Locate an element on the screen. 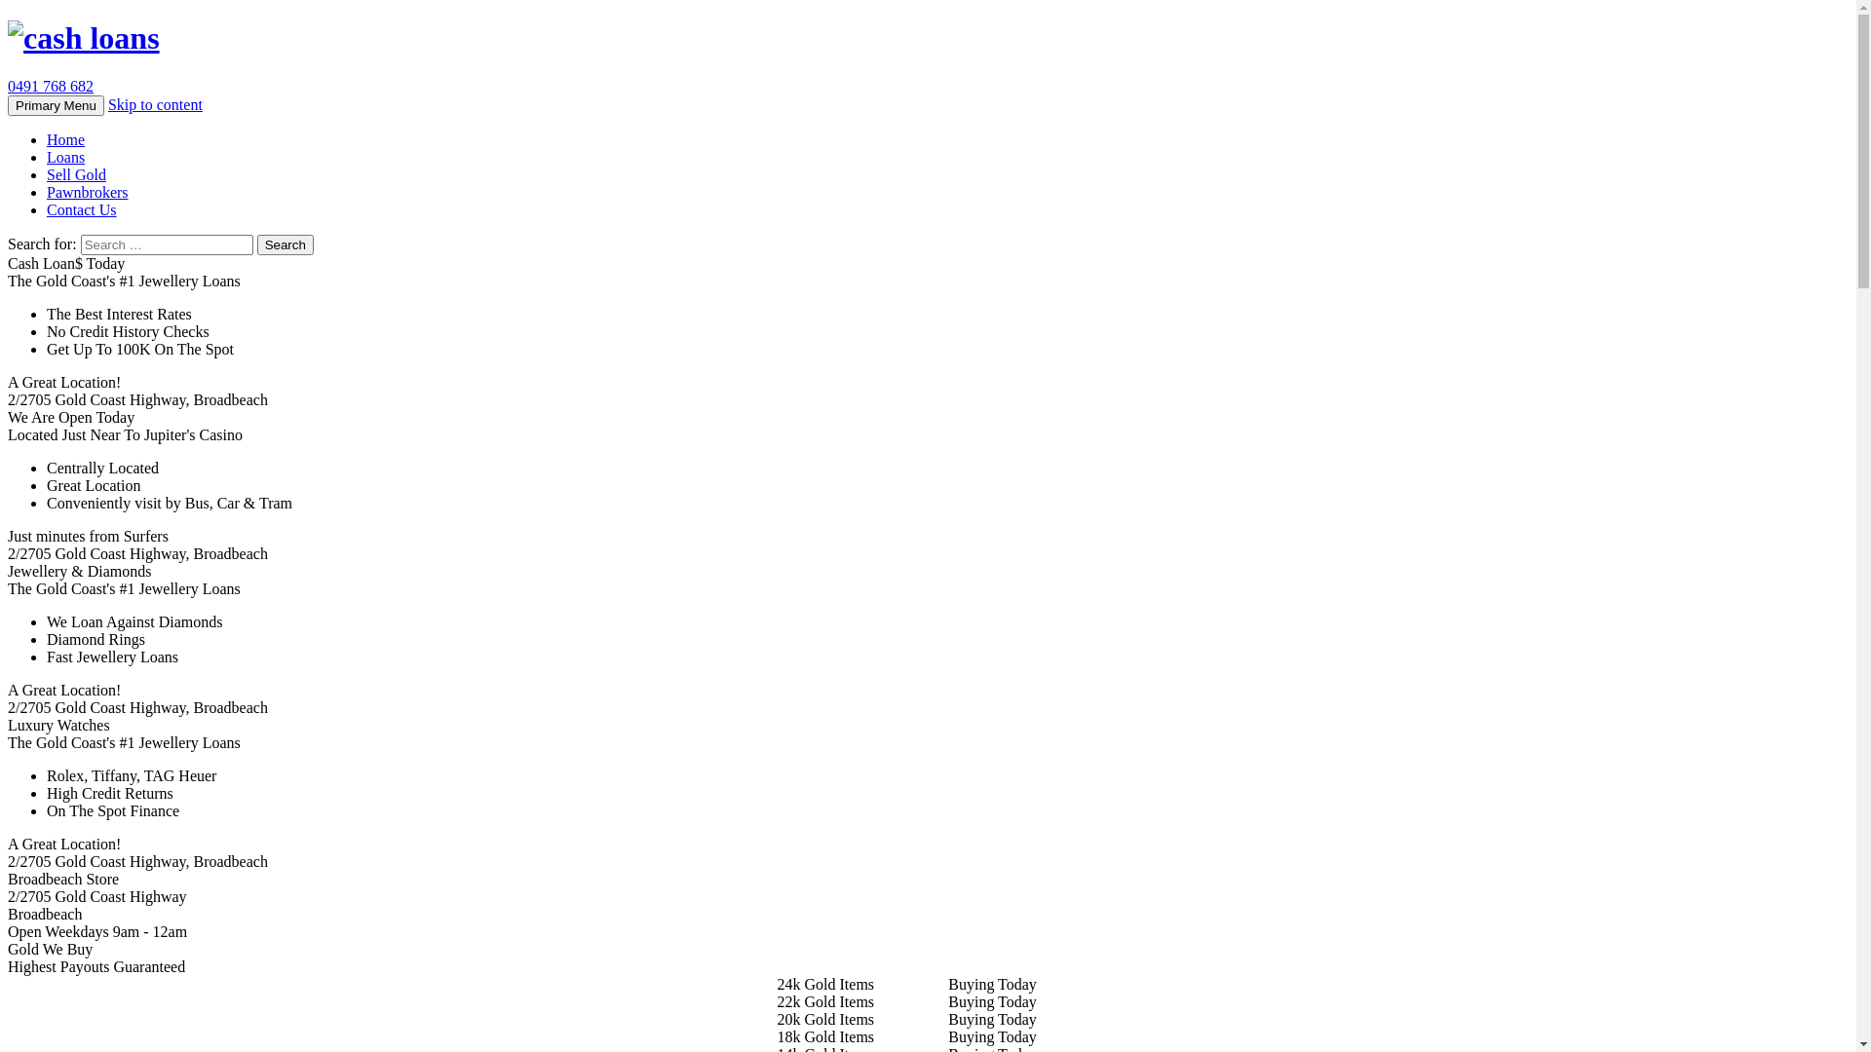 This screenshot has height=1052, width=1871. Contact Us is located at coordinates (82, 210).